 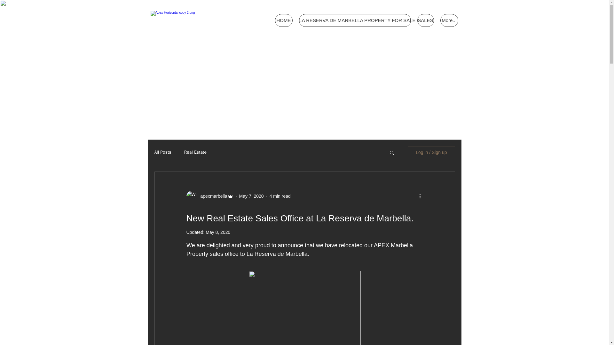 What do you see at coordinates (354, 20) in the screenshot?
I see `LA RESERVA DE MARBELLA PROPERTY FOR SALE` at bounding box center [354, 20].